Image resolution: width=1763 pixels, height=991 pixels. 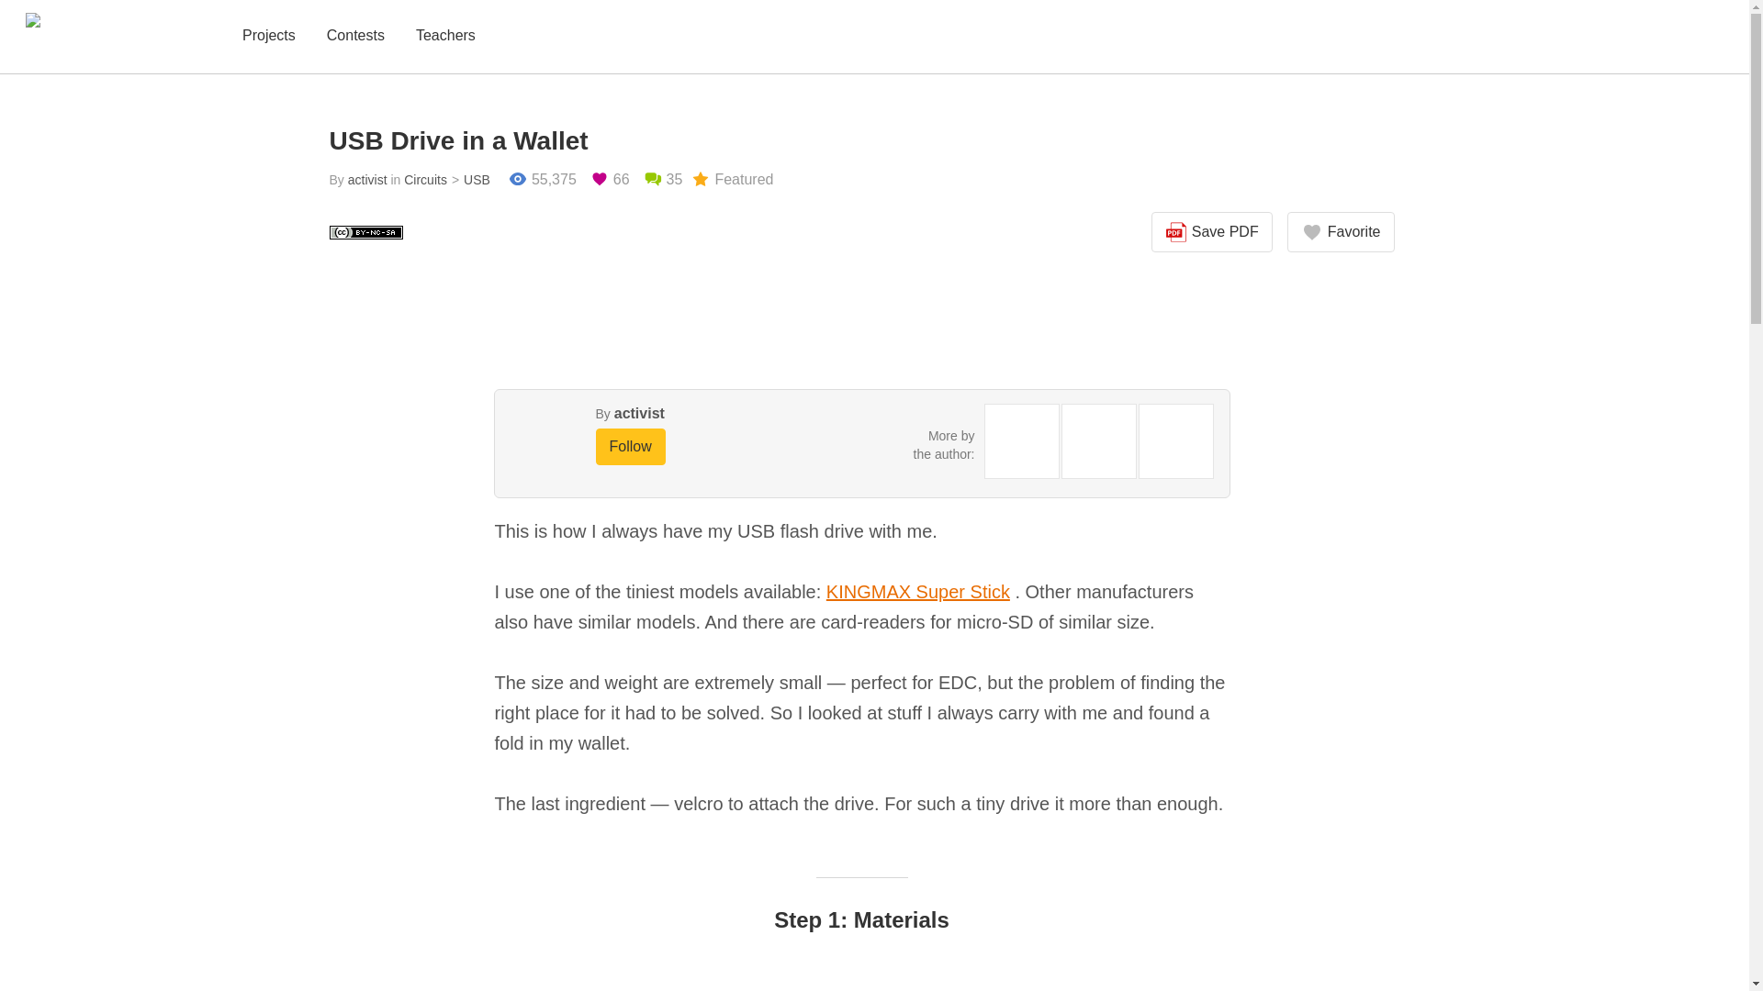 I want to click on KINGMAX Super Stick, so click(x=918, y=591).